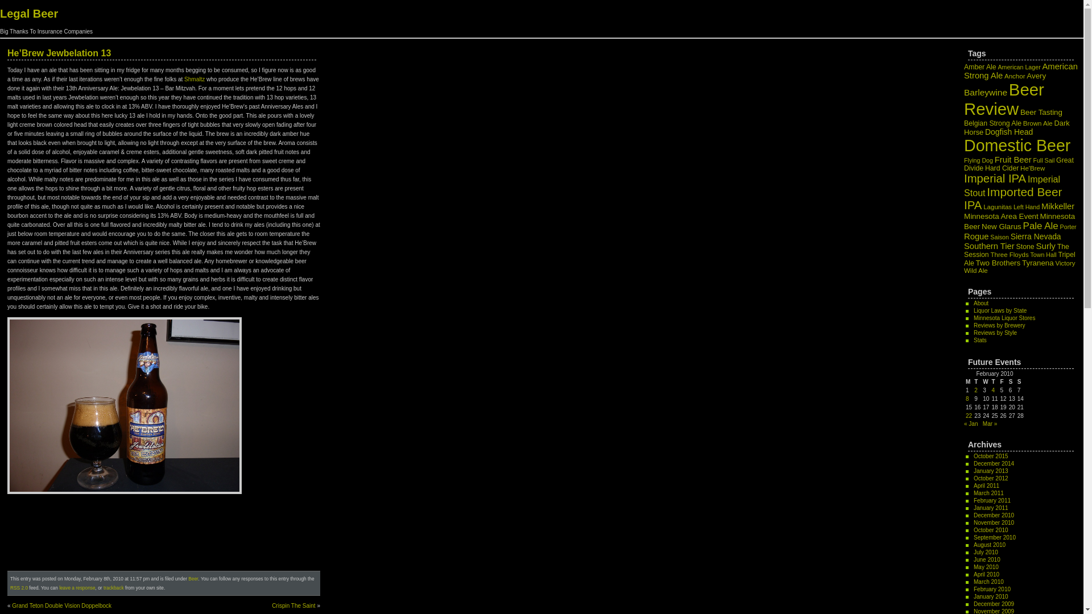 Image resolution: width=1092 pixels, height=614 pixels. What do you see at coordinates (1004, 99) in the screenshot?
I see `Beer Review` at bounding box center [1004, 99].